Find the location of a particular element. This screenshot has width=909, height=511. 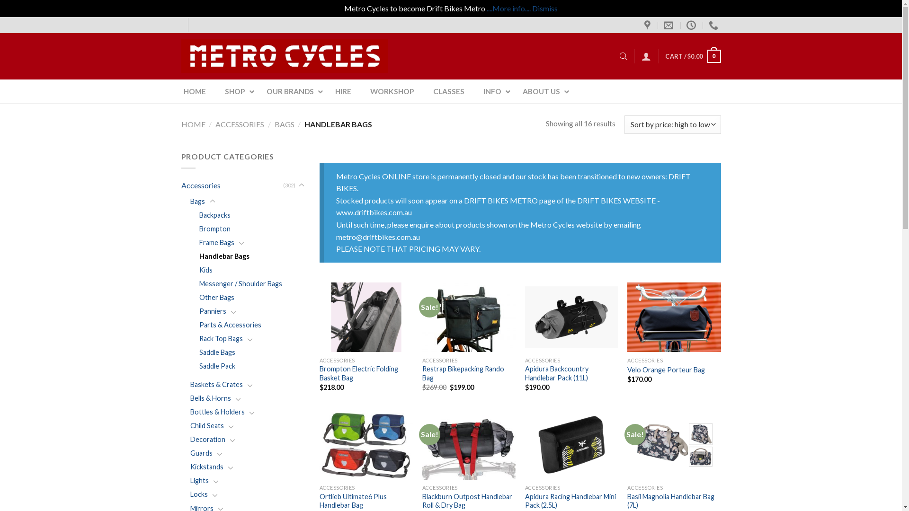

Blackburn Outpost Handlebar Roll & Dry Bag is located at coordinates (469, 502).